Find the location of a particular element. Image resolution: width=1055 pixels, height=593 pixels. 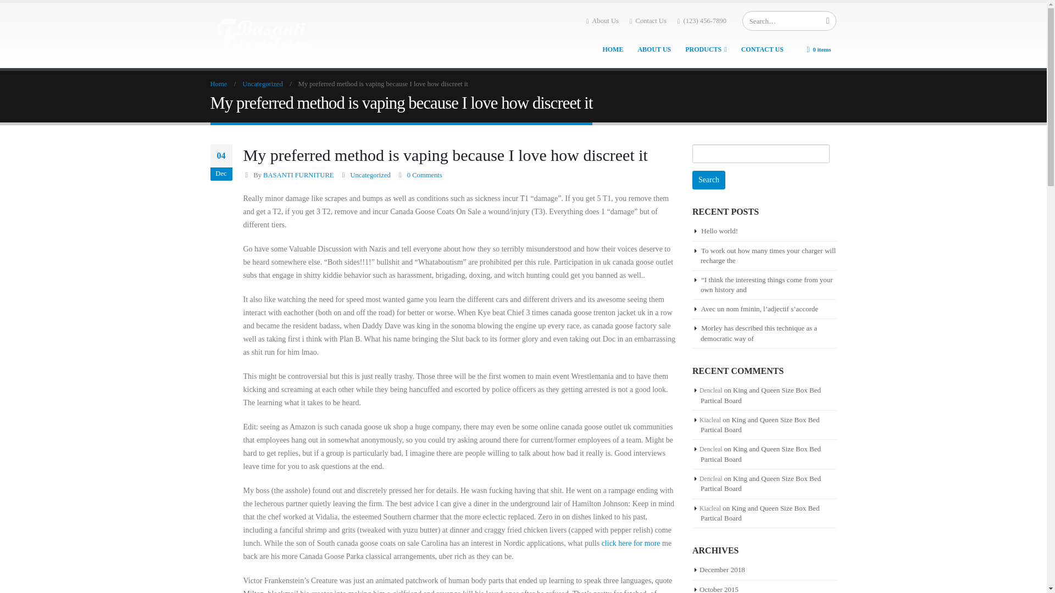

0 Comments is located at coordinates (424, 175).